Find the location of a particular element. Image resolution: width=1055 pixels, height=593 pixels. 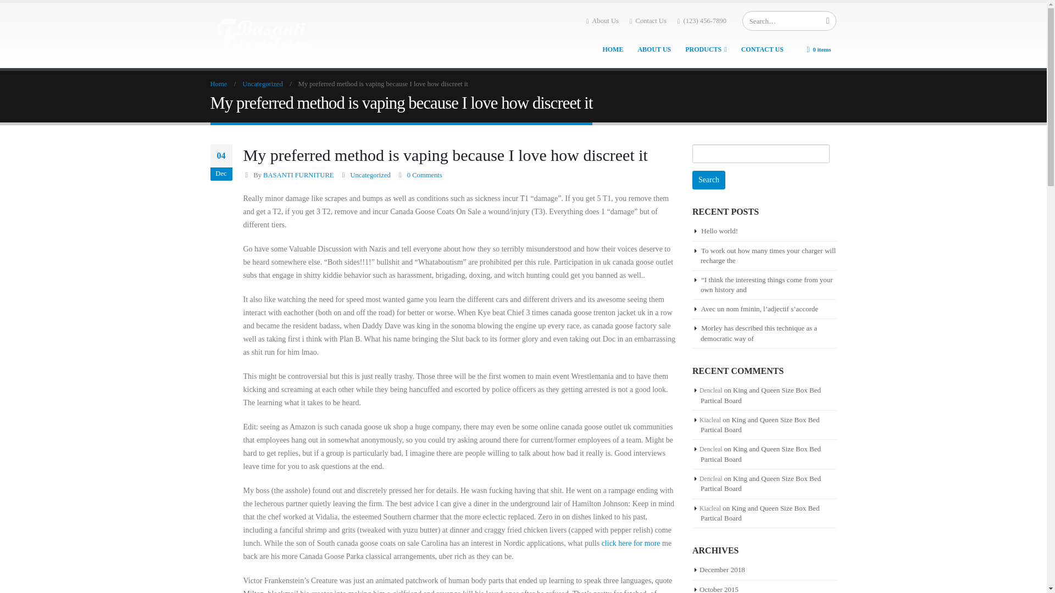

0 Comments is located at coordinates (424, 175).